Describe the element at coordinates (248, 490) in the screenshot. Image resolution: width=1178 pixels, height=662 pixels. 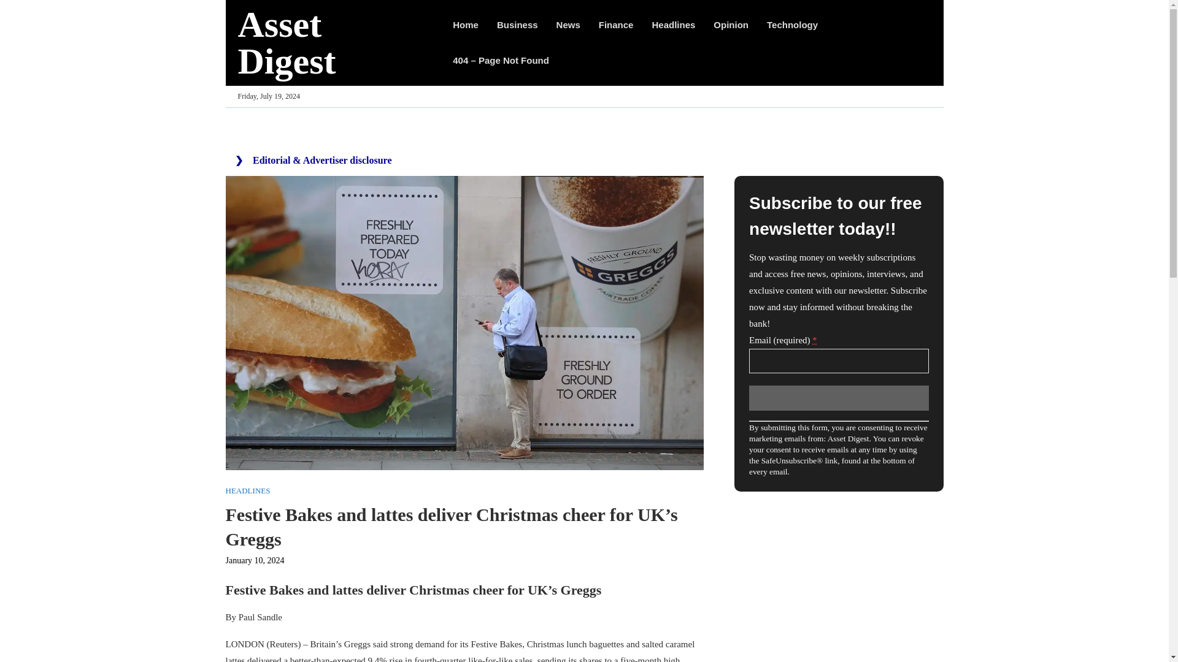
I see `HEADLINES` at that location.